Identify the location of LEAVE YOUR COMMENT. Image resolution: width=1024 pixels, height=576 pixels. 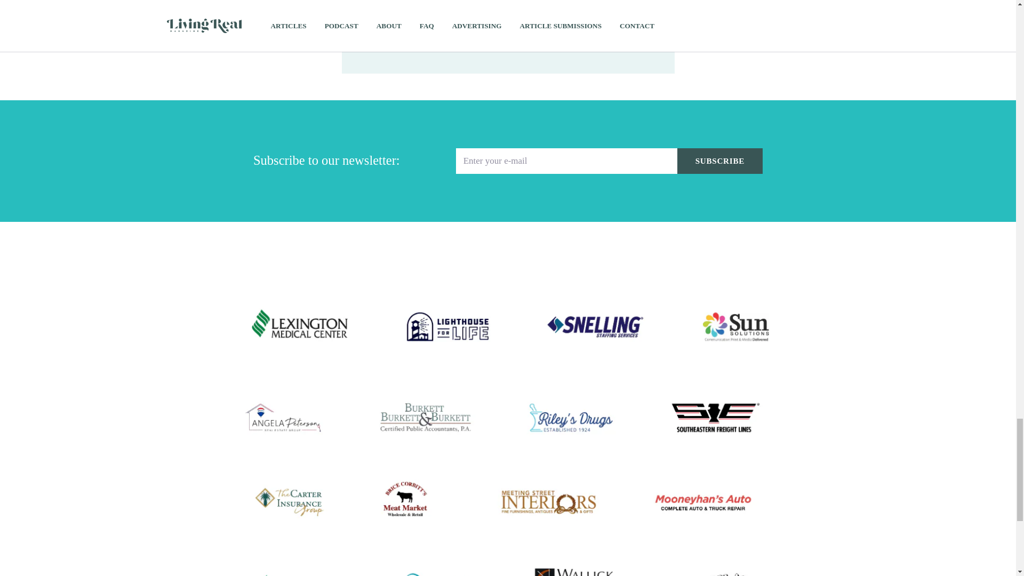
(436, 36).